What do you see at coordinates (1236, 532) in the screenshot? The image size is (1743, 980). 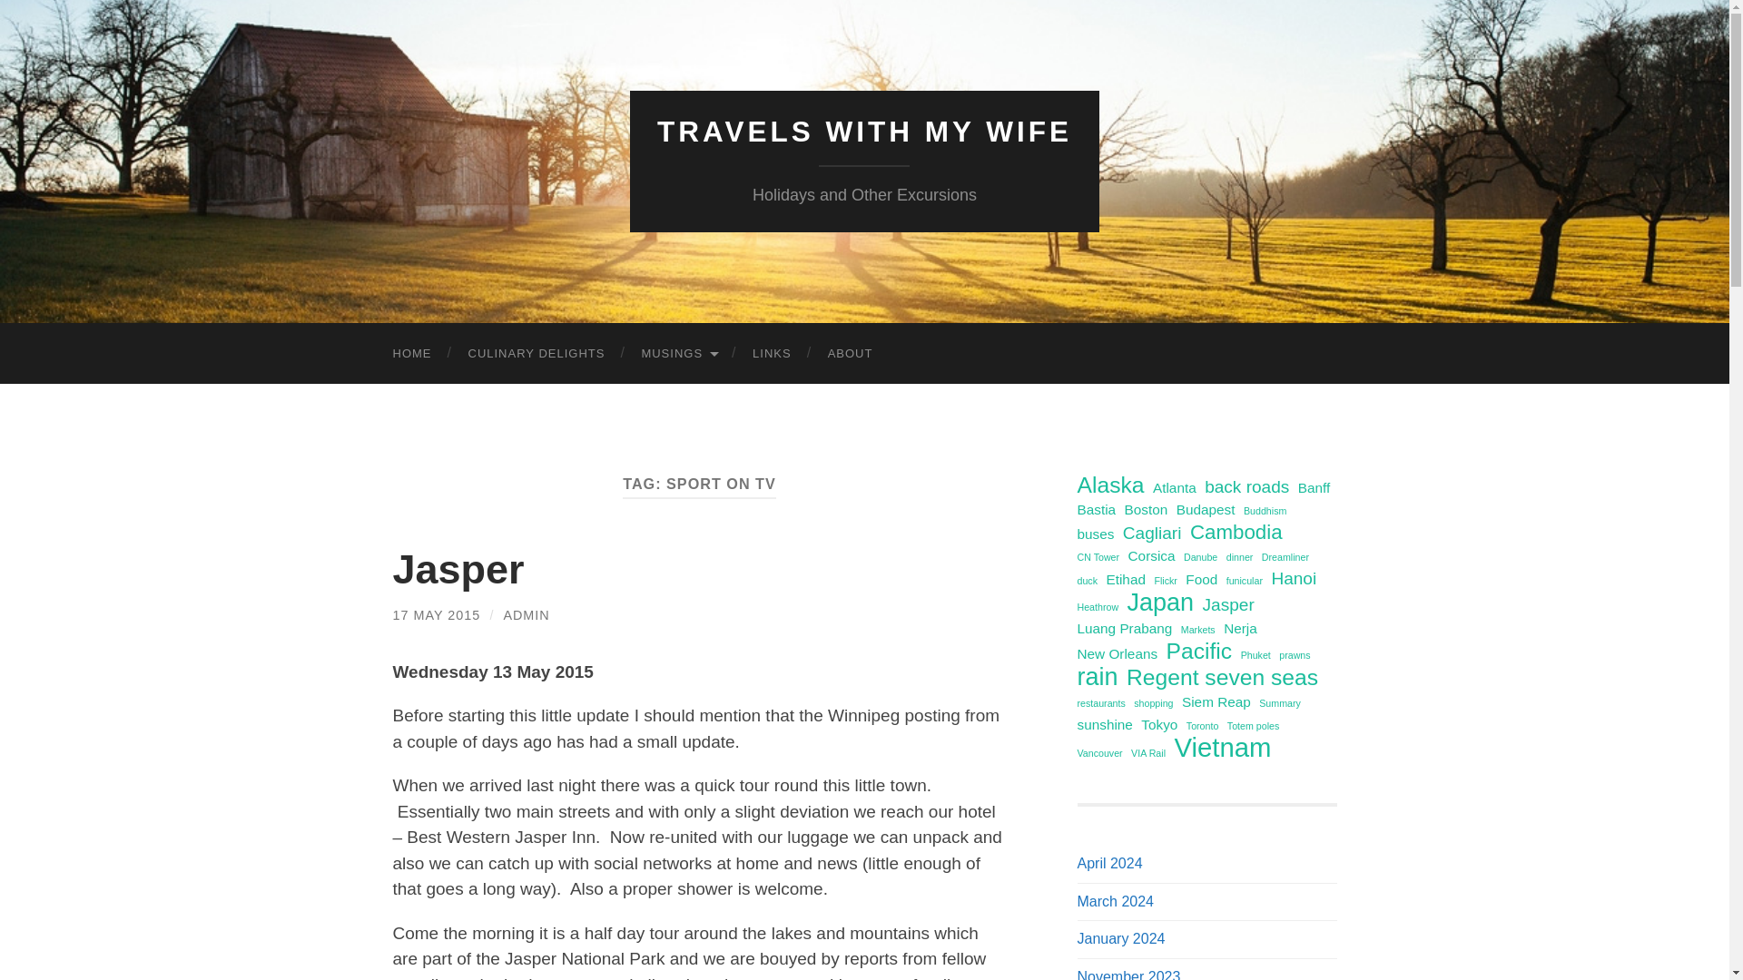 I see `Cambodia` at bounding box center [1236, 532].